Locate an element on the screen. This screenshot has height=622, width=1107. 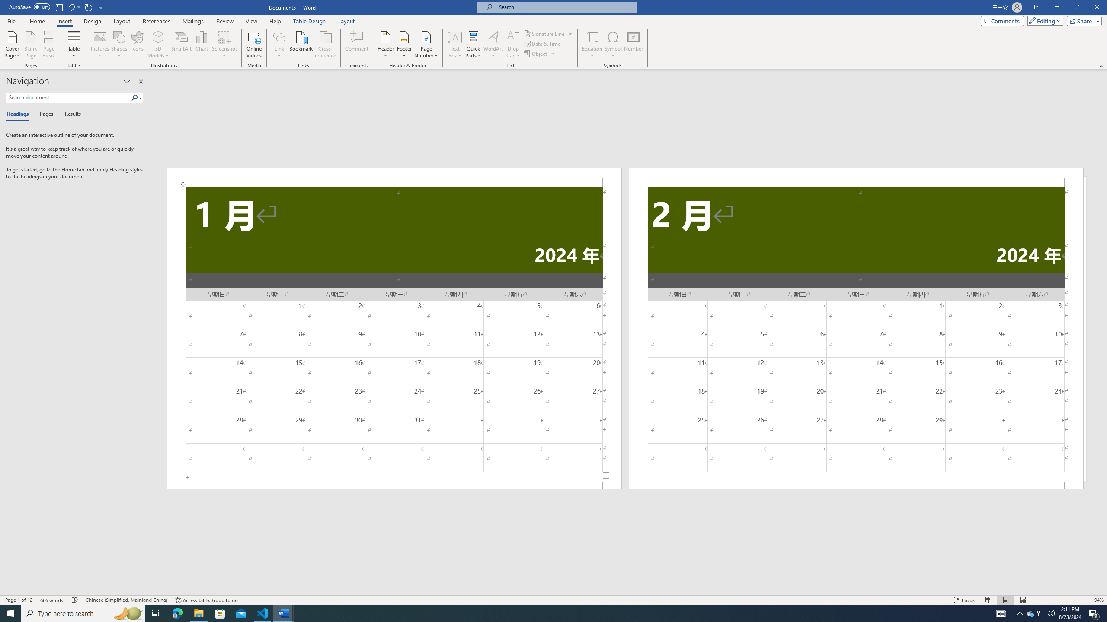
Class: MsoCommandBar is located at coordinates (553, 600).